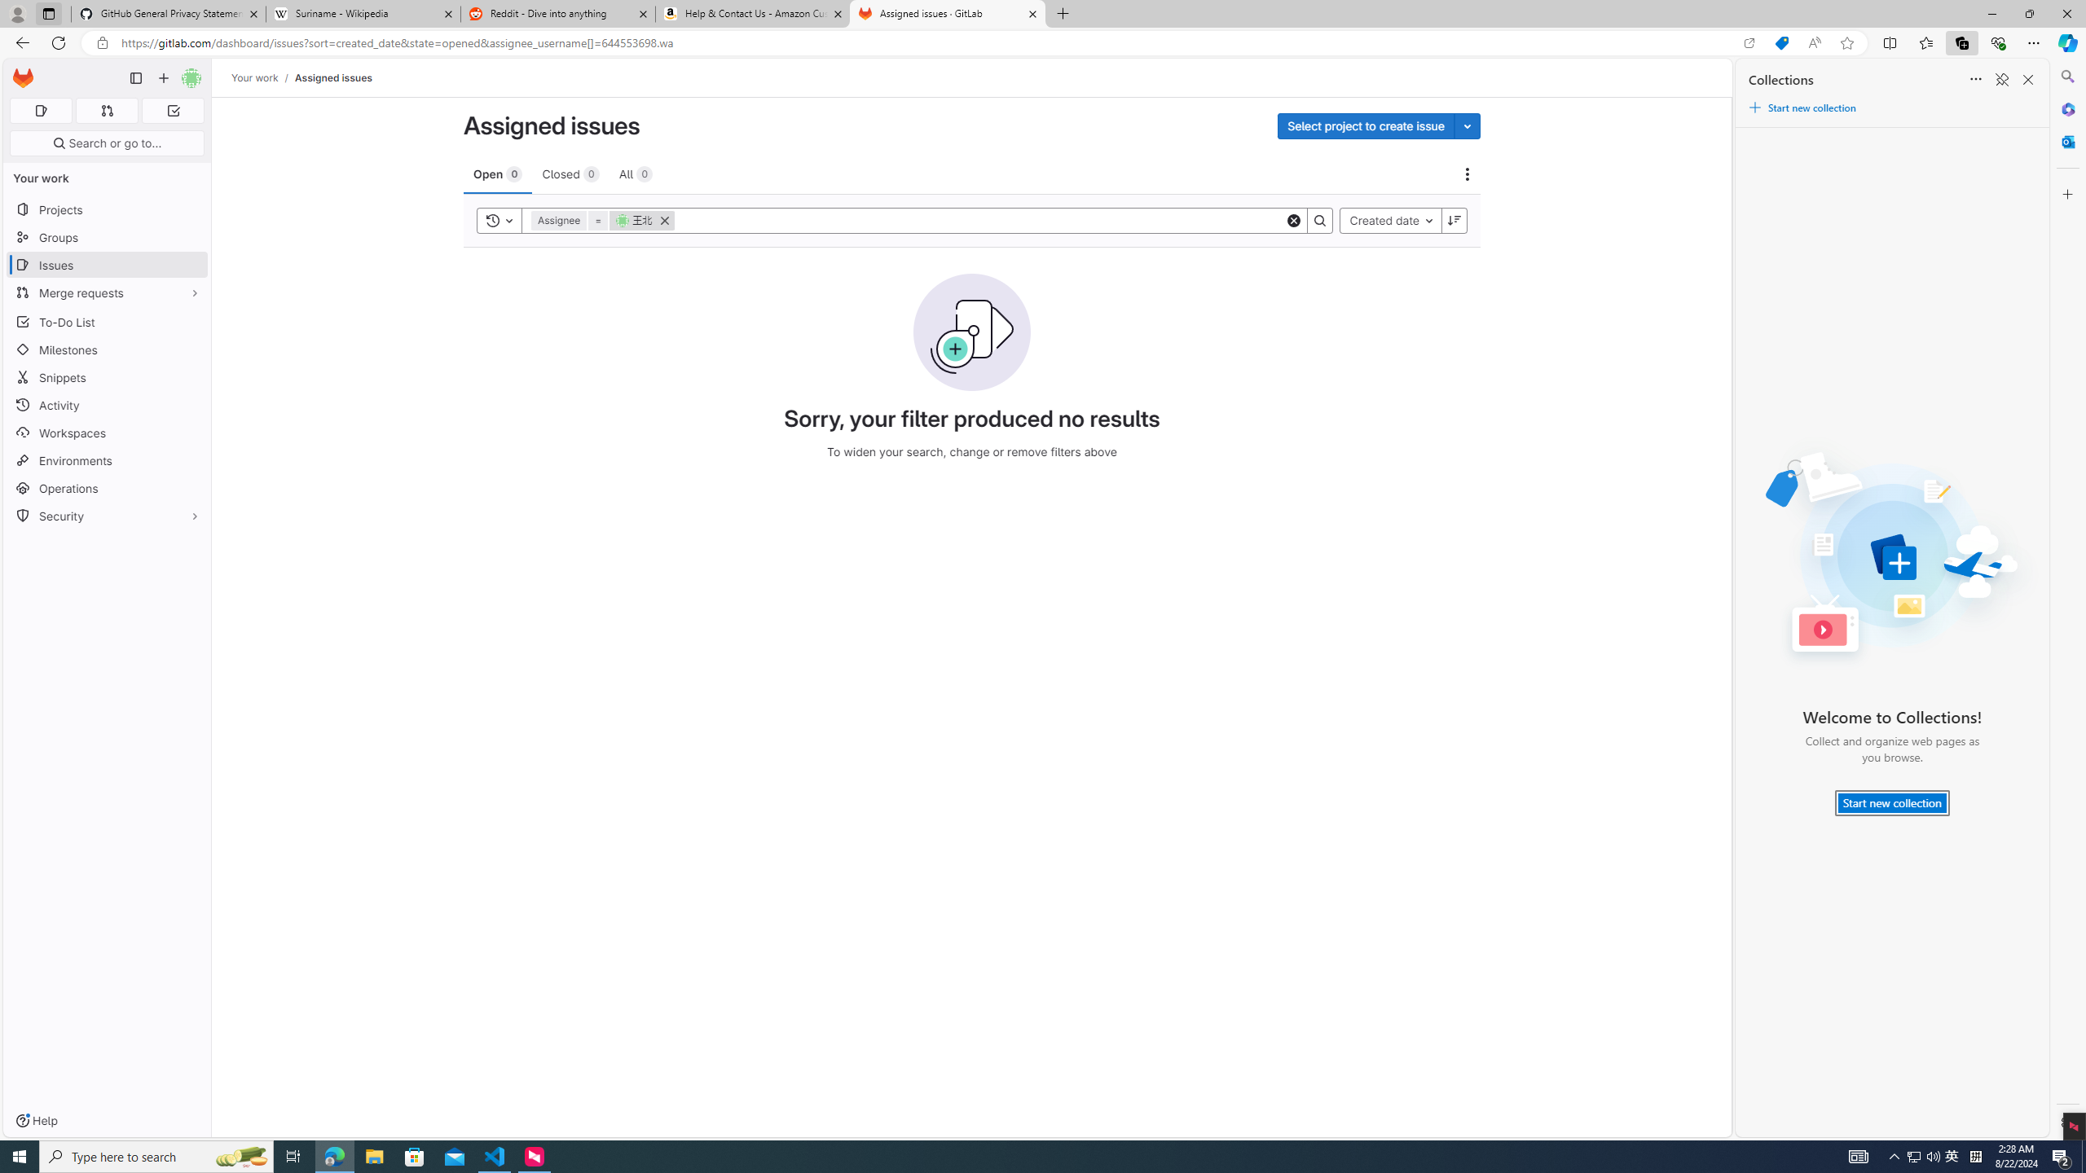 The image size is (2086, 1173). What do you see at coordinates (108, 376) in the screenshot?
I see `Snippets` at bounding box center [108, 376].